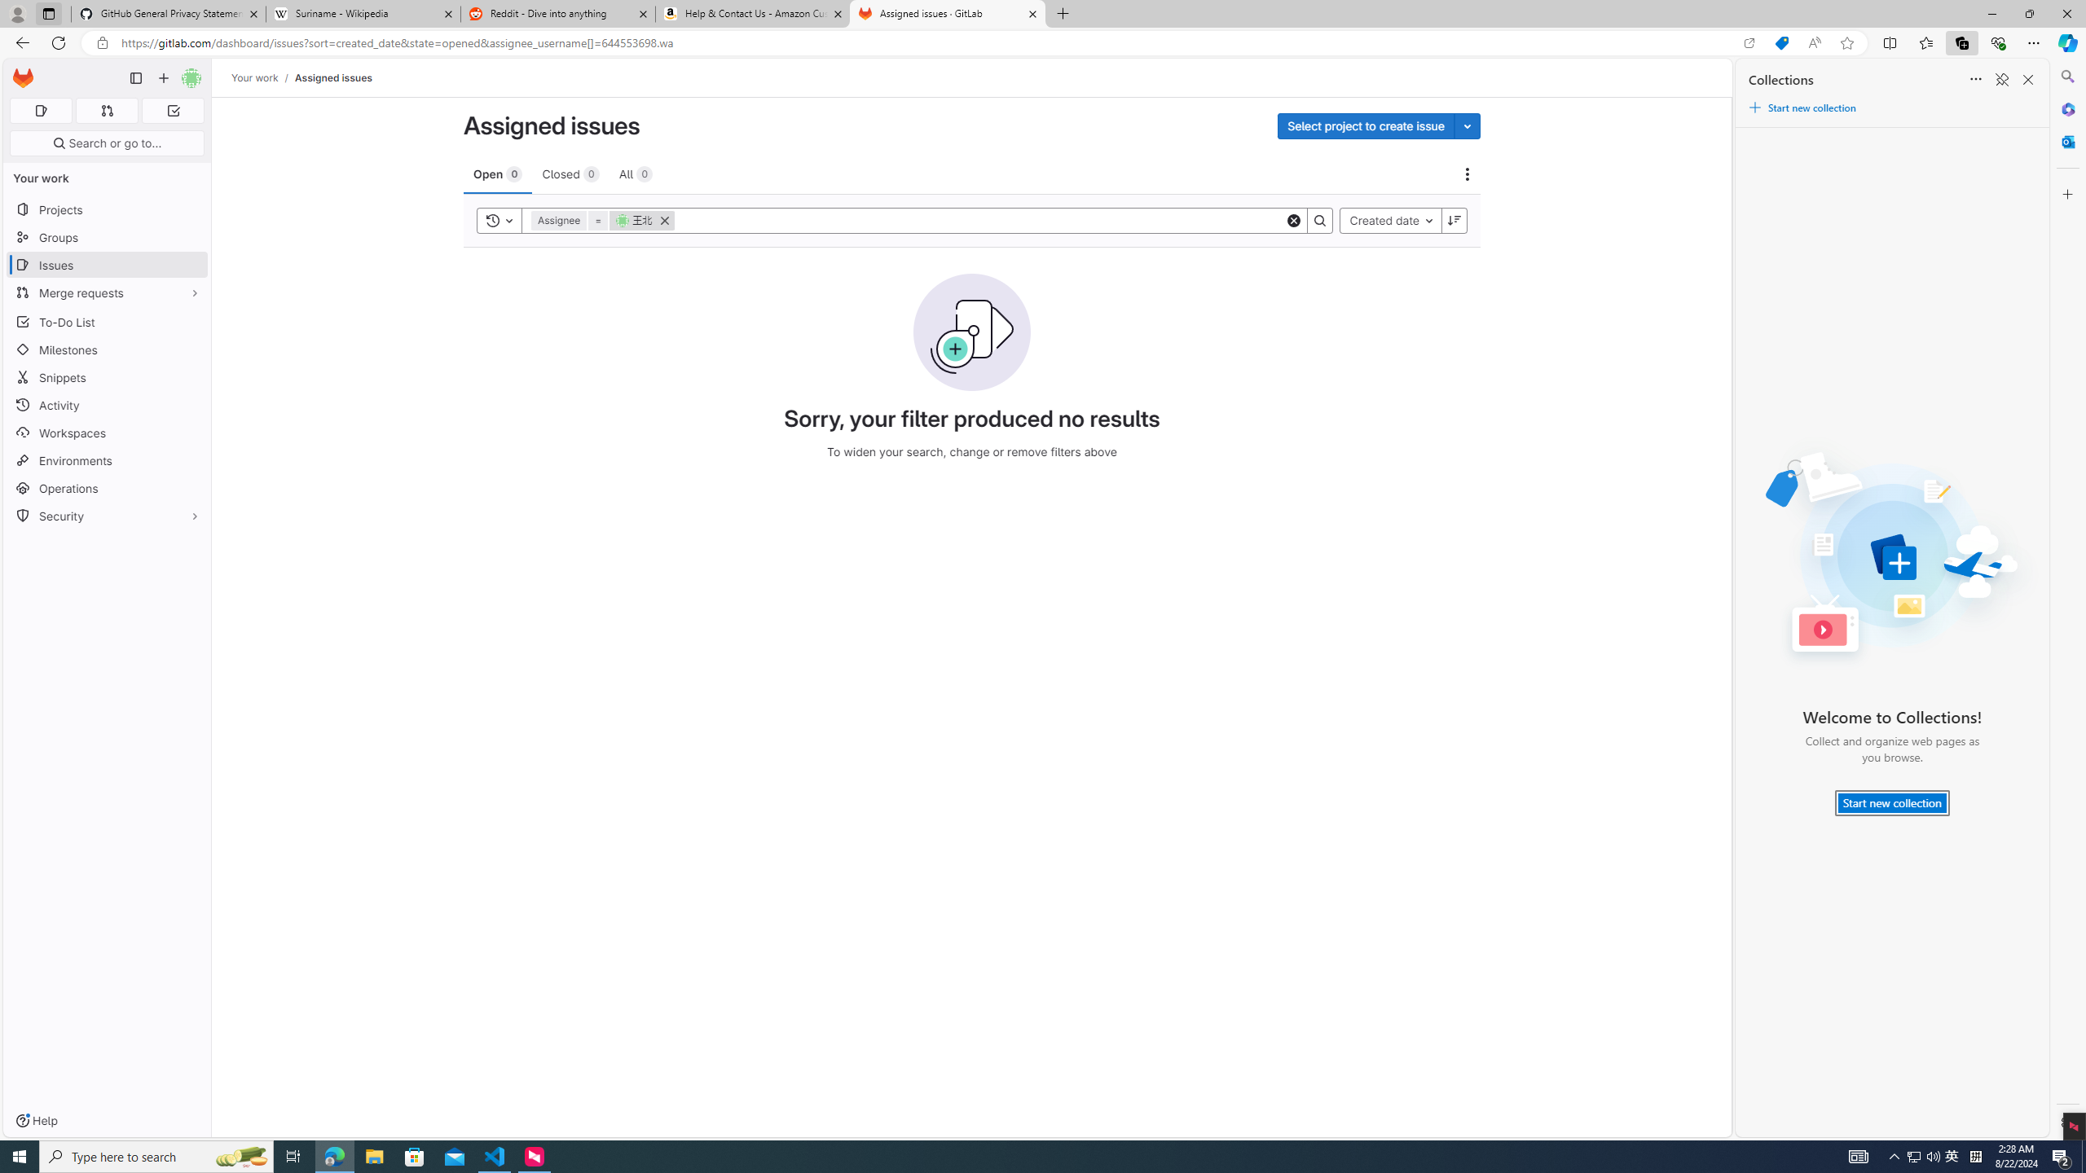 The image size is (2086, 1173). What do you see at coordinates (108, 376) in the screenshot?
I see `Snippets` at bounding box center [108, 376].